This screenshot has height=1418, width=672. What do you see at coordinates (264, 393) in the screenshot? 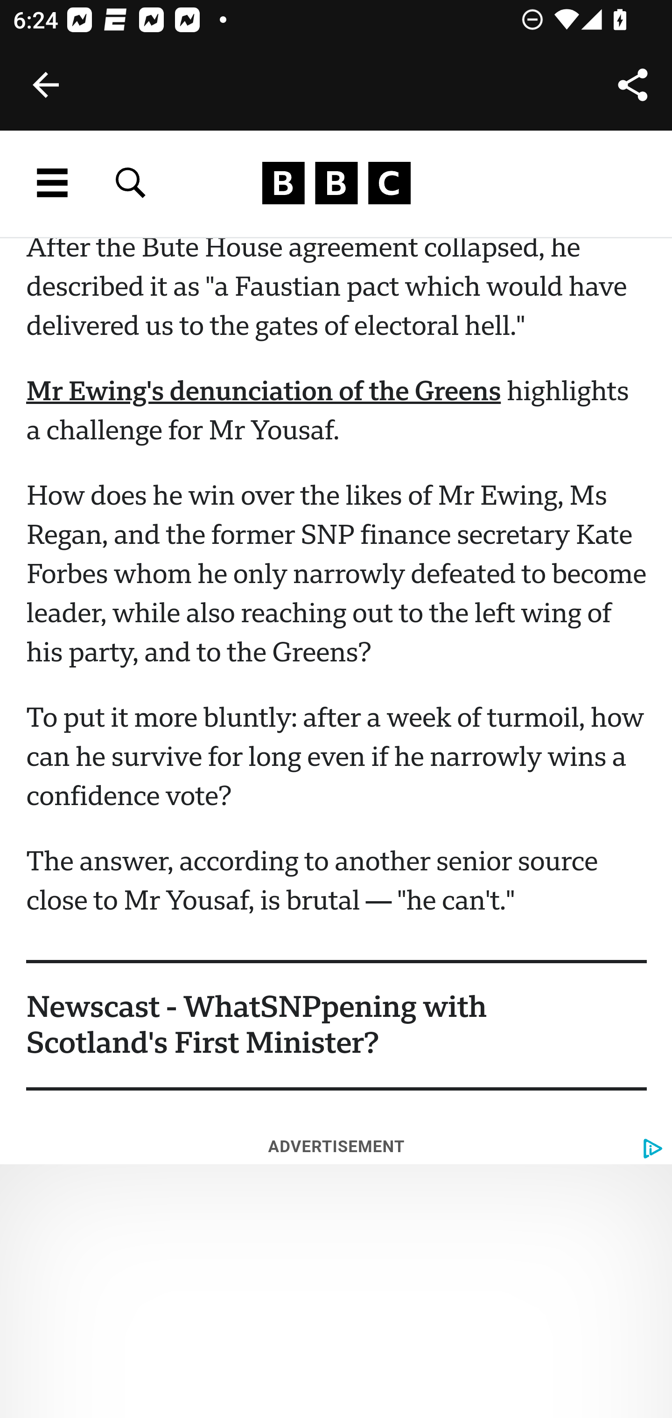
I see `Mr Ewing's denunciation of the Greens` at bounding box center [264, 393].